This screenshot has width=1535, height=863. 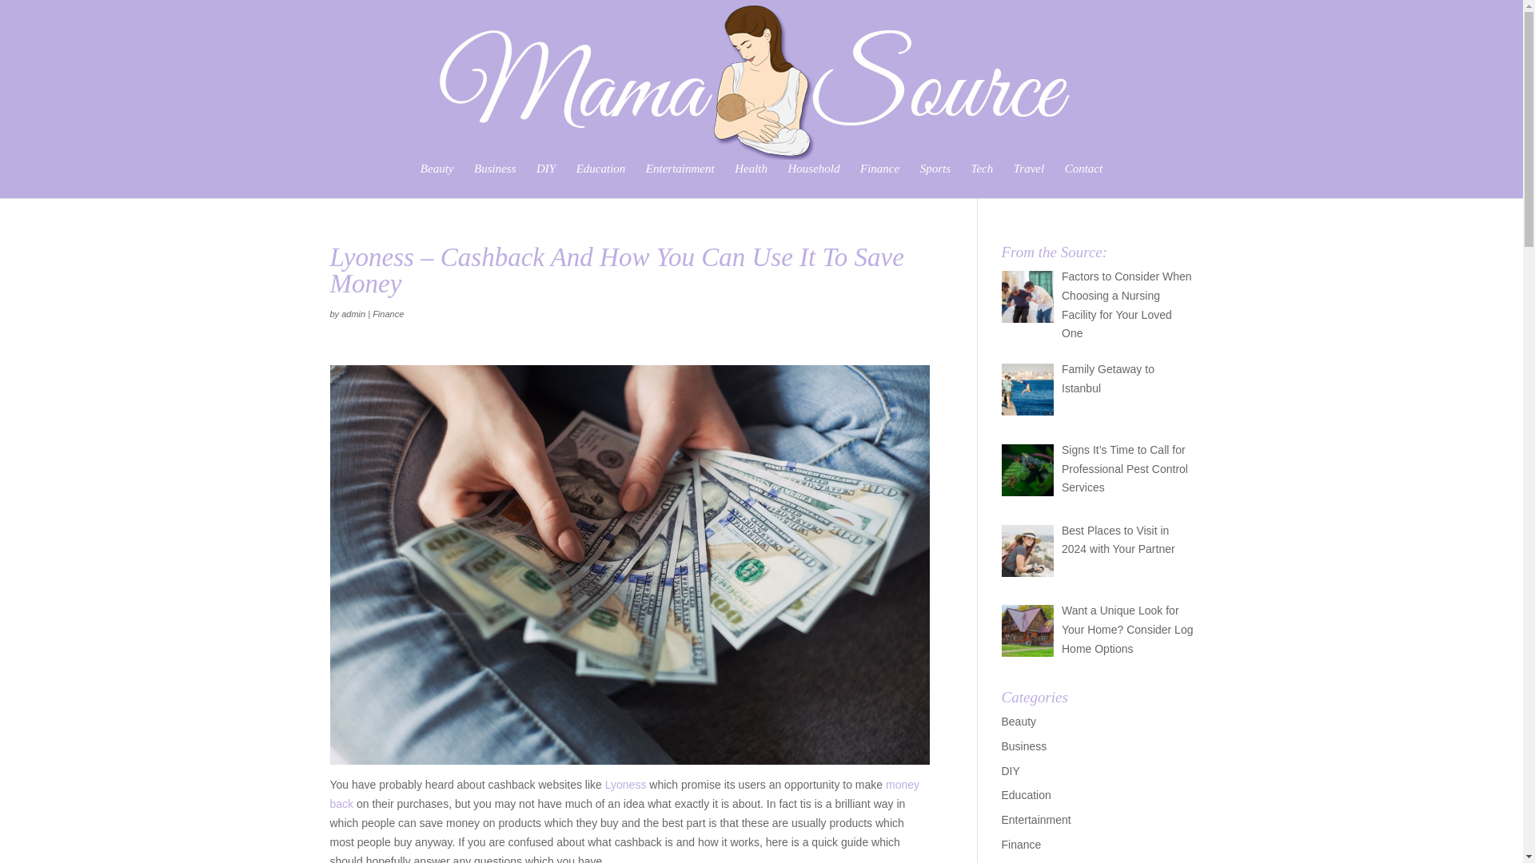 What do you see at coordinates (625, 785) in the screenshot?
I see `Lyoness` at bounding box center [625, 785].